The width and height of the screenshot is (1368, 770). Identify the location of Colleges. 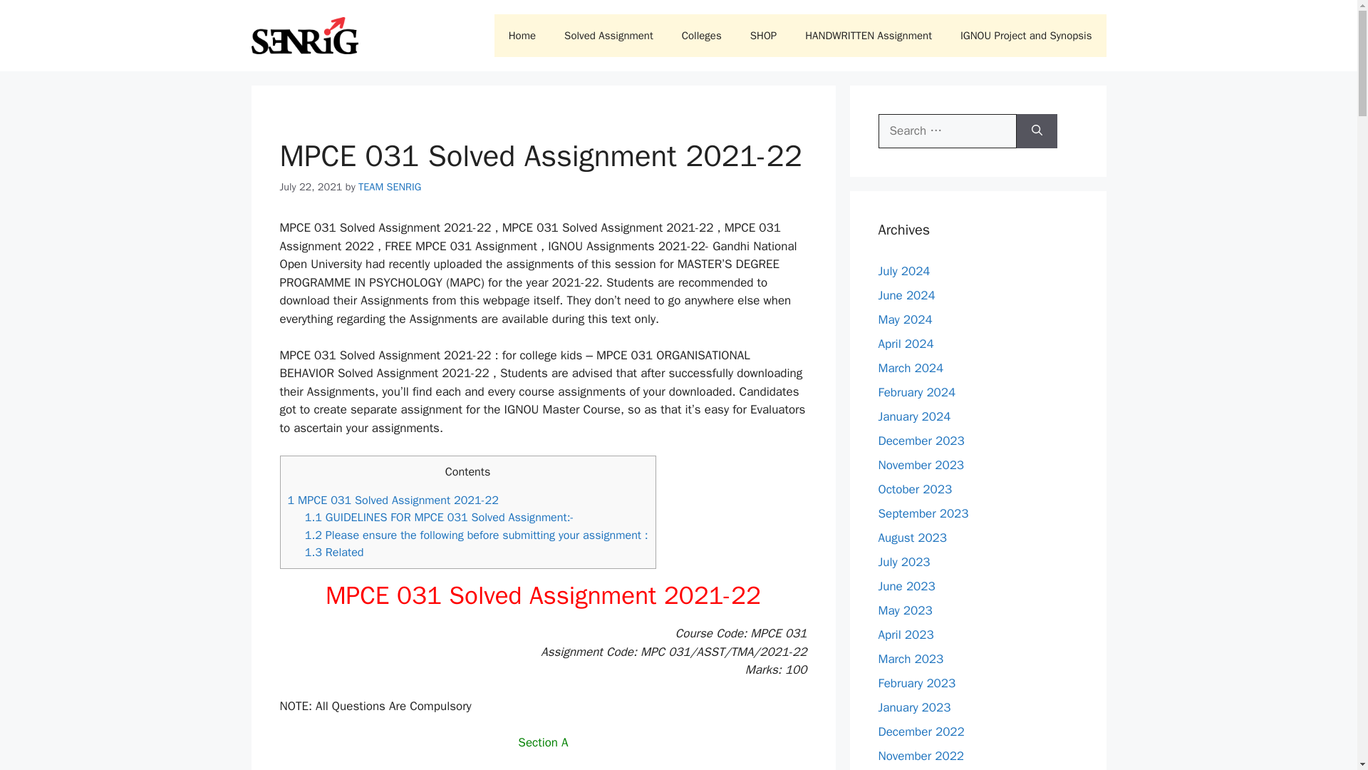
(701, 36).